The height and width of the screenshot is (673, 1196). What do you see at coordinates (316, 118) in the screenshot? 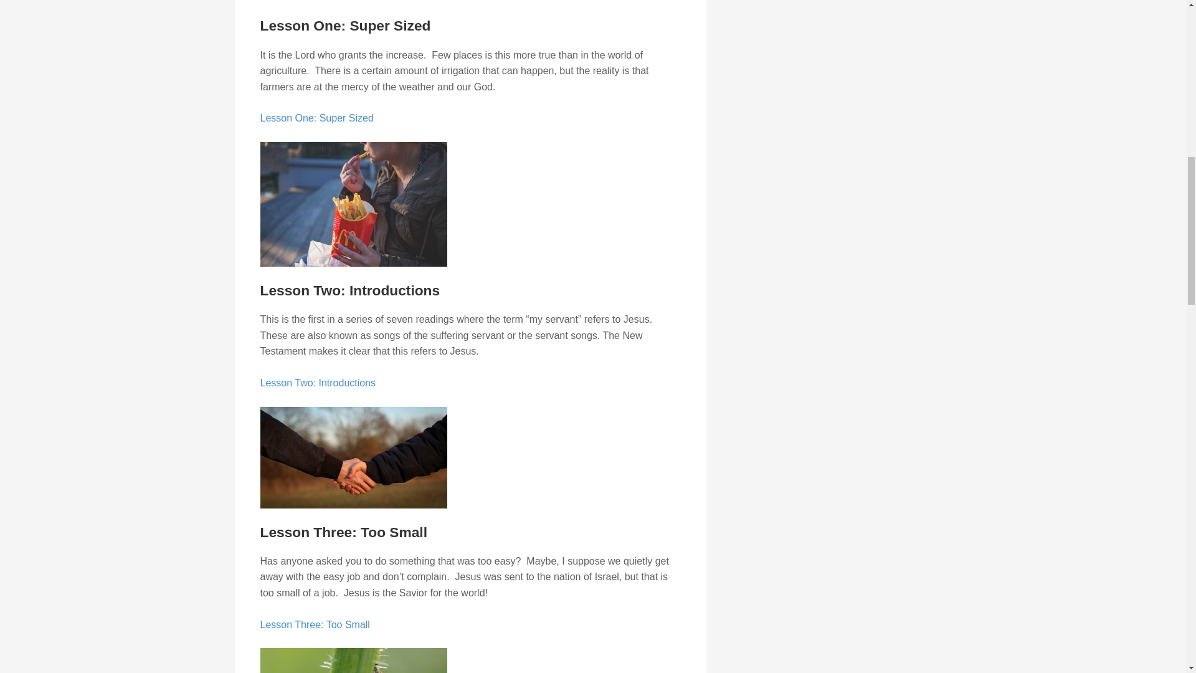
I see `Lesson One: Super Sized` at bounding box center [316, 118].